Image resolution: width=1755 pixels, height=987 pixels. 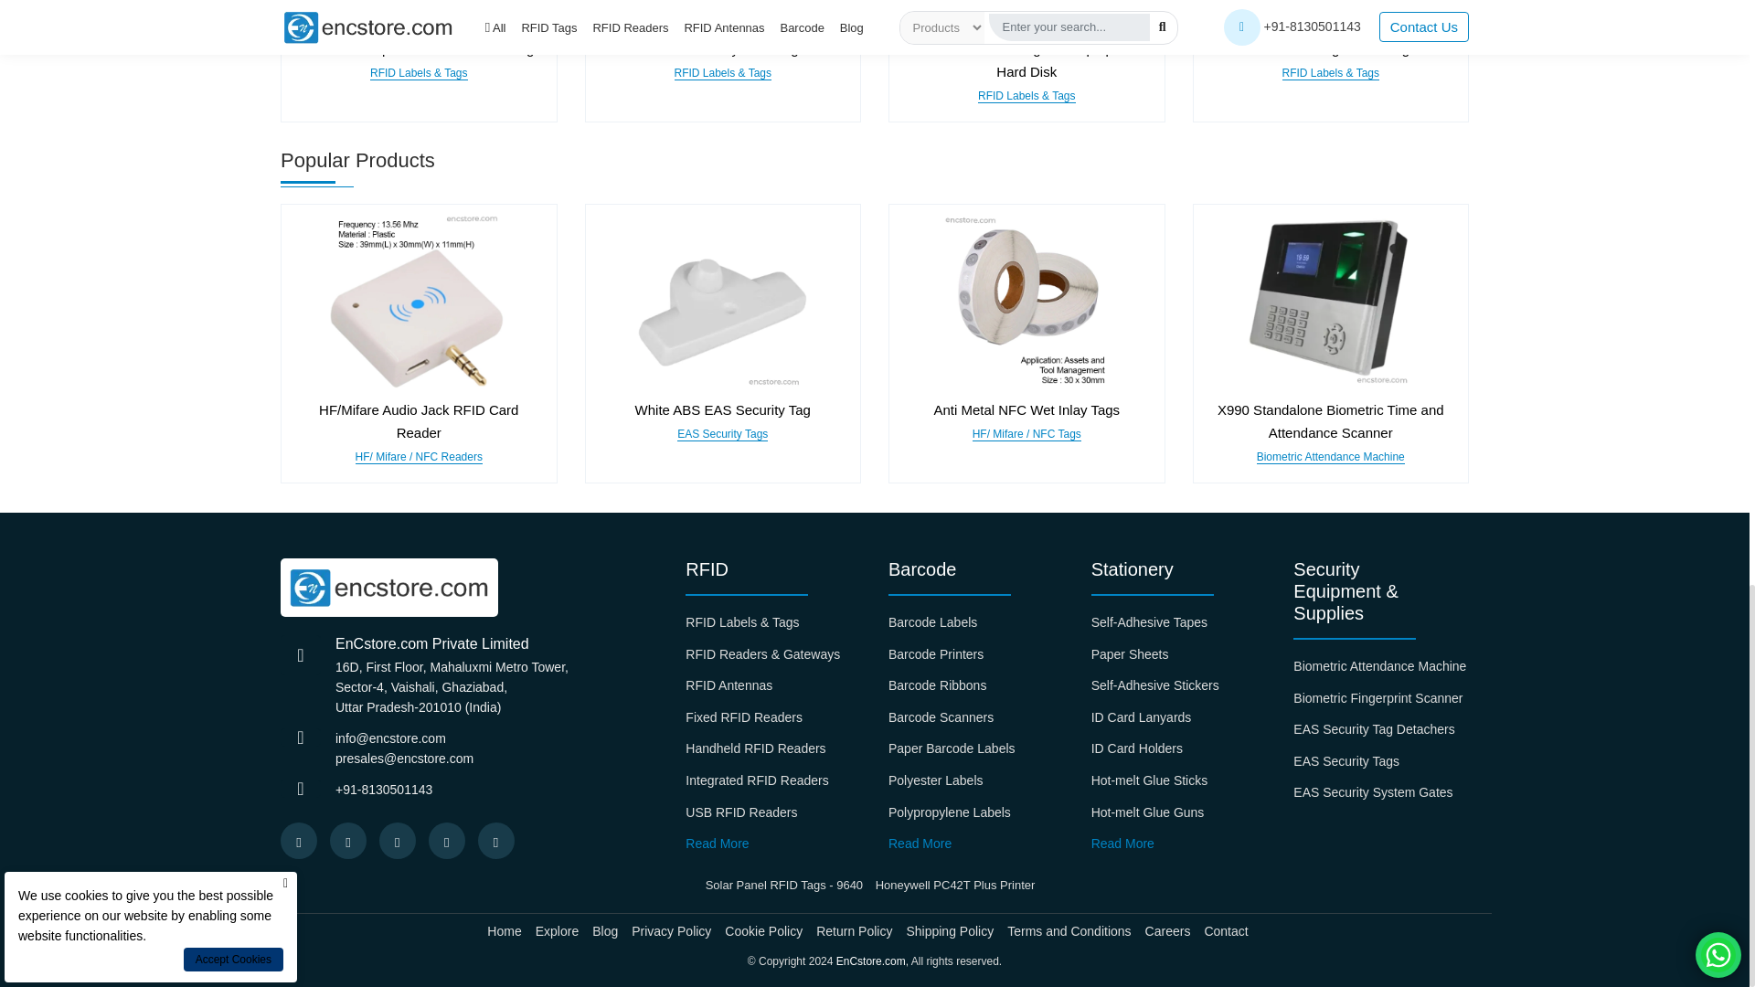 I want to click on UHF RFID Key Fobs Tags, so click(x=722, y=19).